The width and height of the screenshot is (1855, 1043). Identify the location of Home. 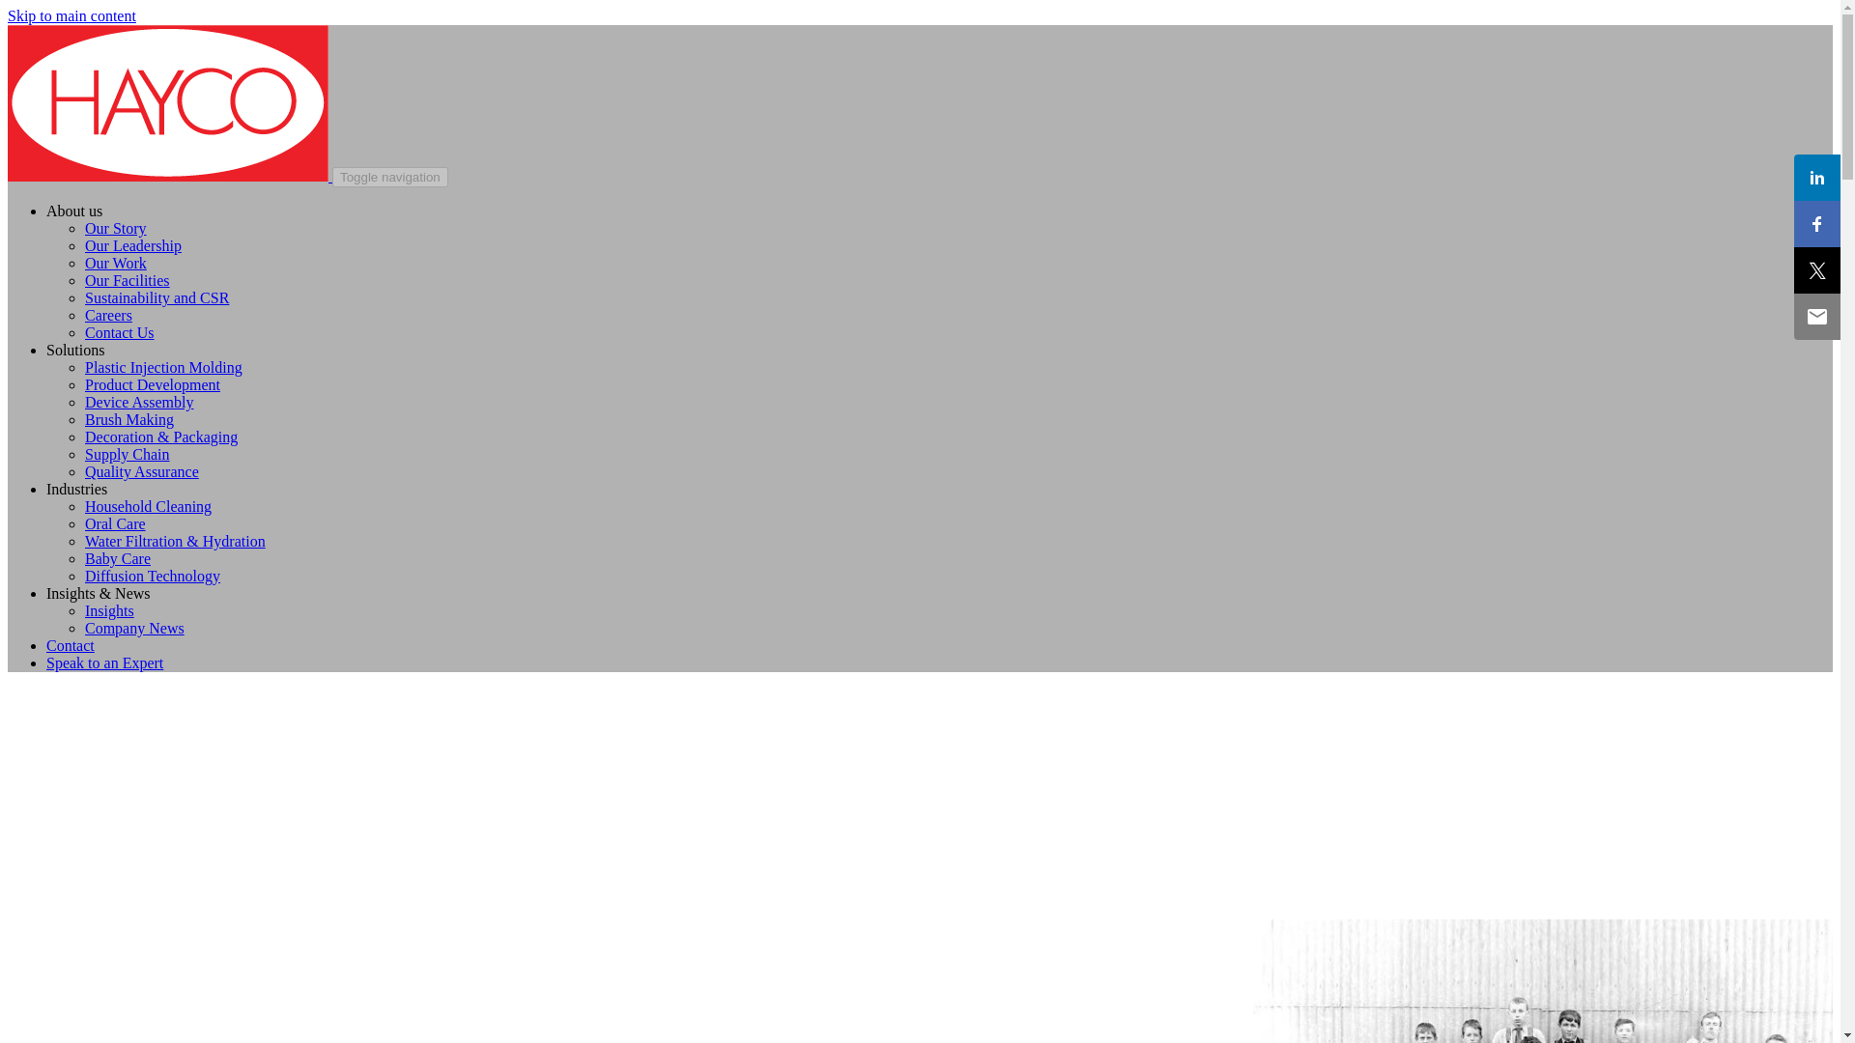
(169, 176).